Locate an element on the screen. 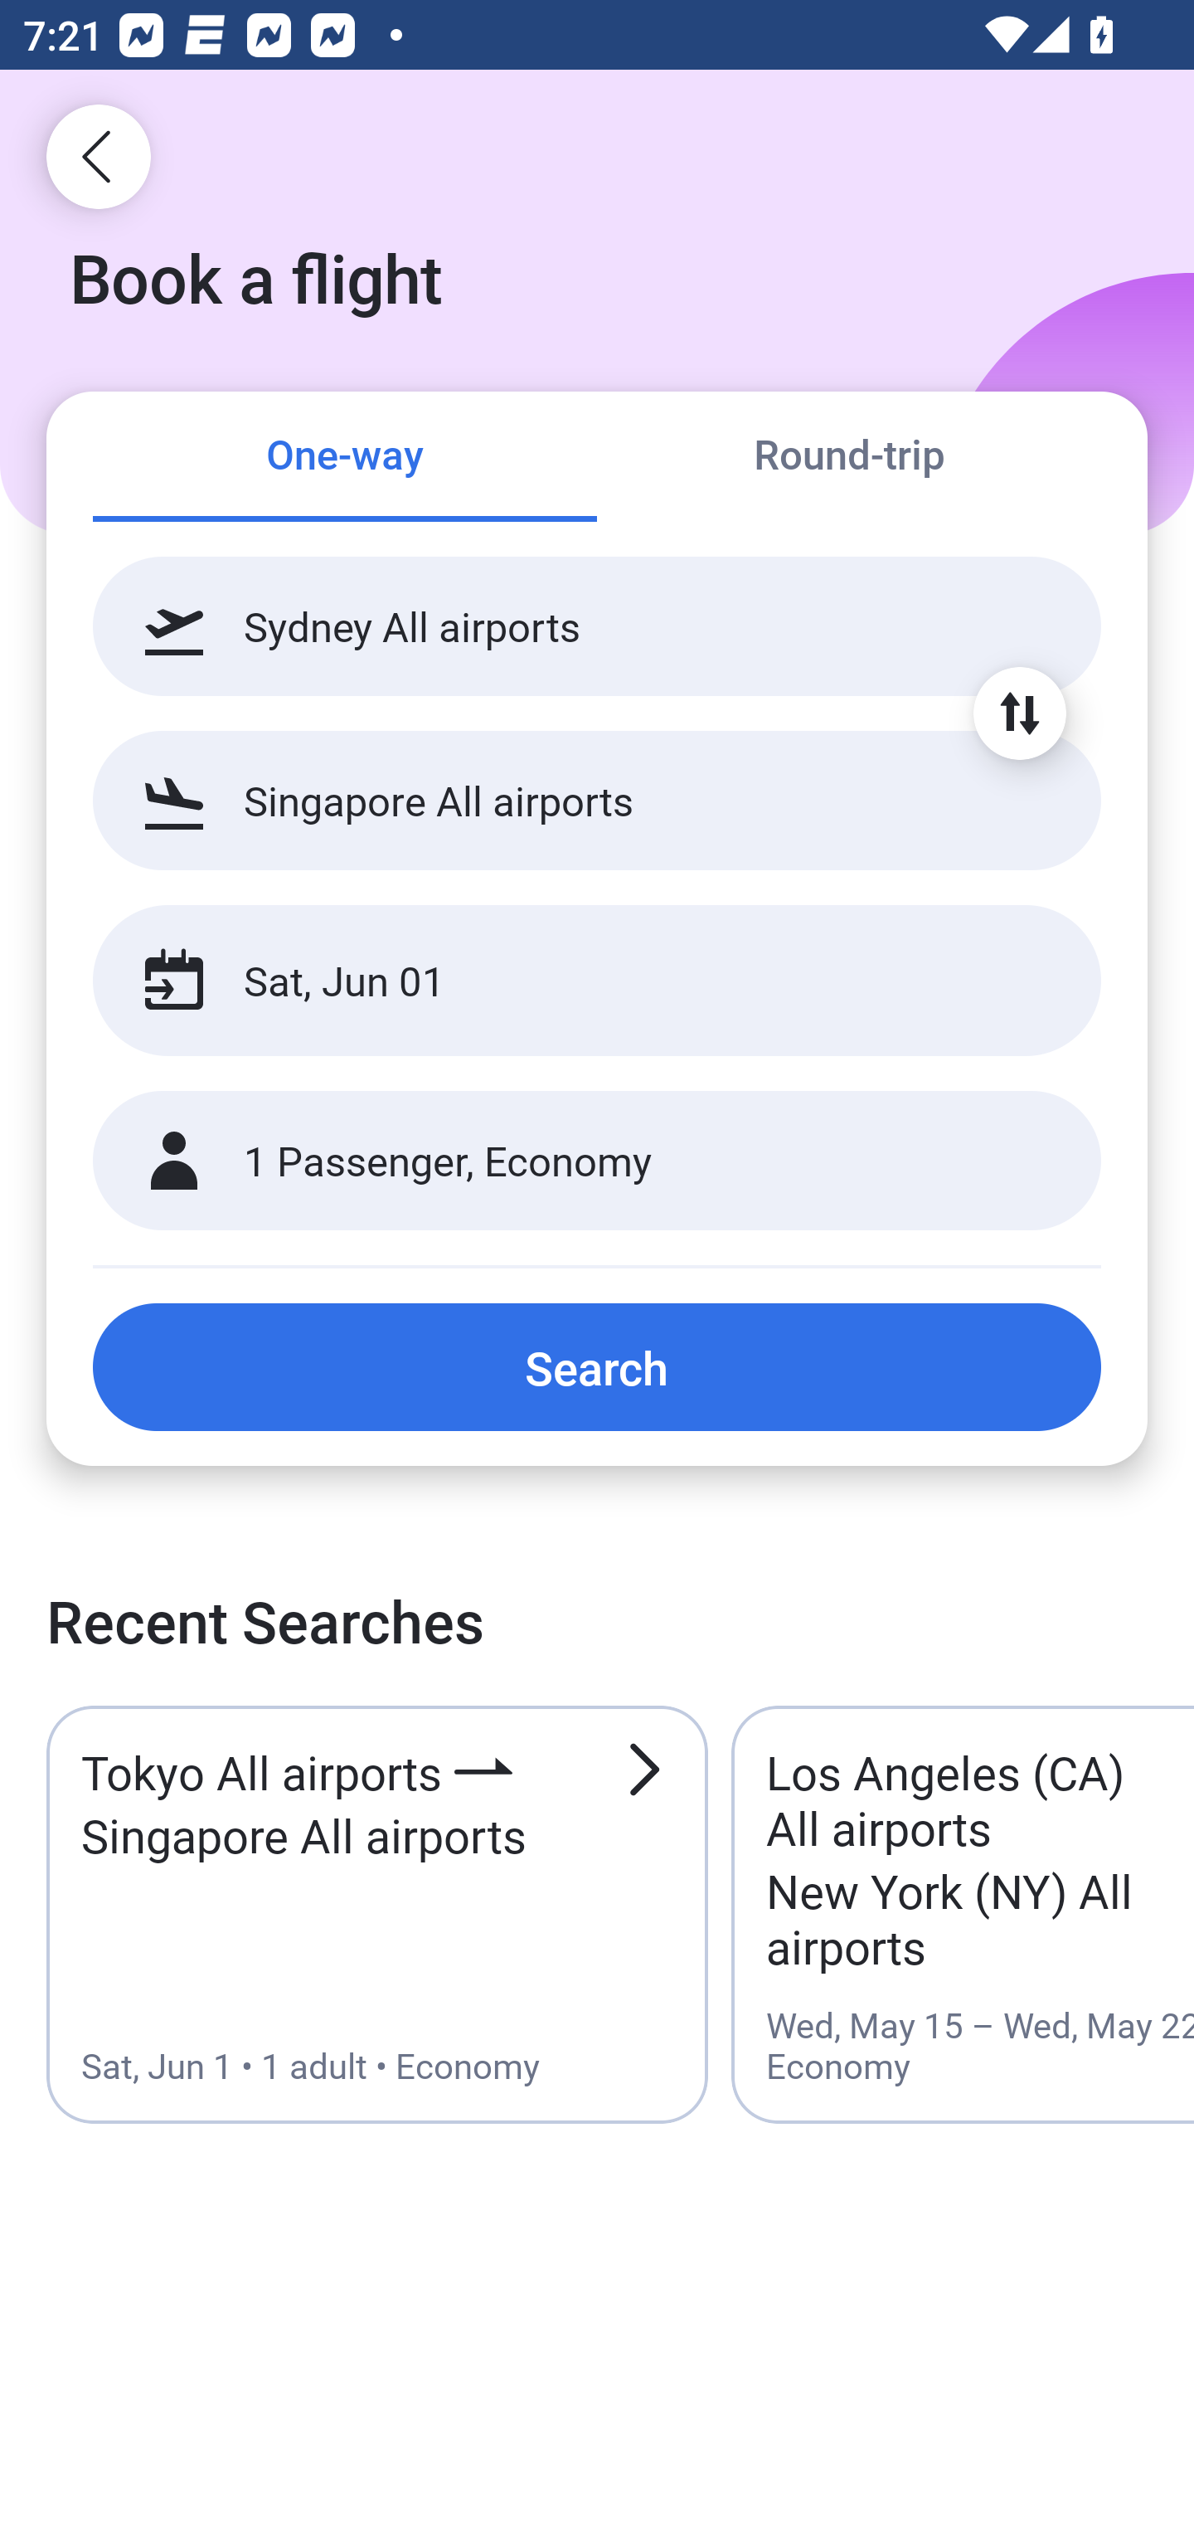 The image size is (1194, 2522). Search is located at coordinates (597, 1366).